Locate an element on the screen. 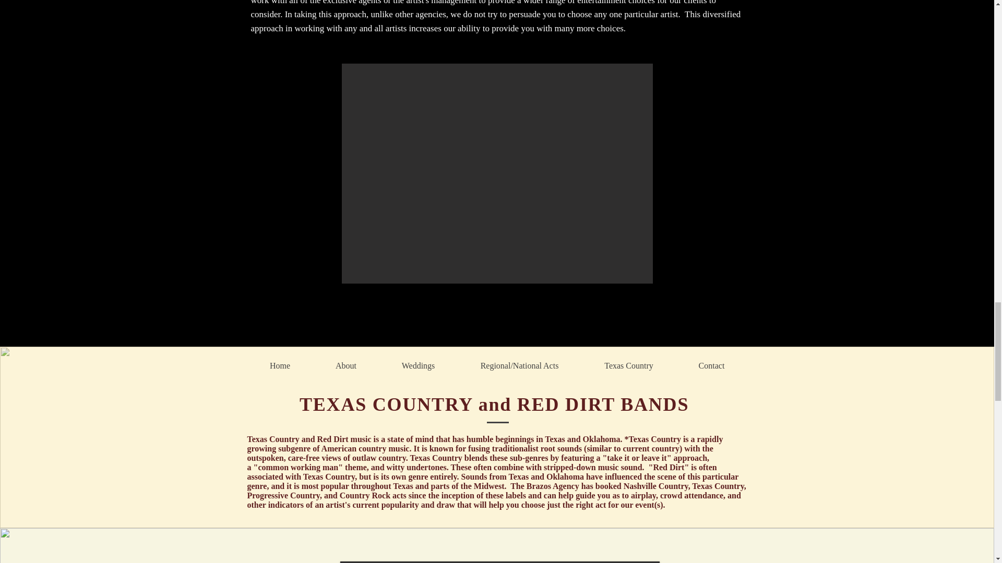 Image resolution: width=1002 pixels, height=563 pixels. country music is located at coordinates (384, 448).